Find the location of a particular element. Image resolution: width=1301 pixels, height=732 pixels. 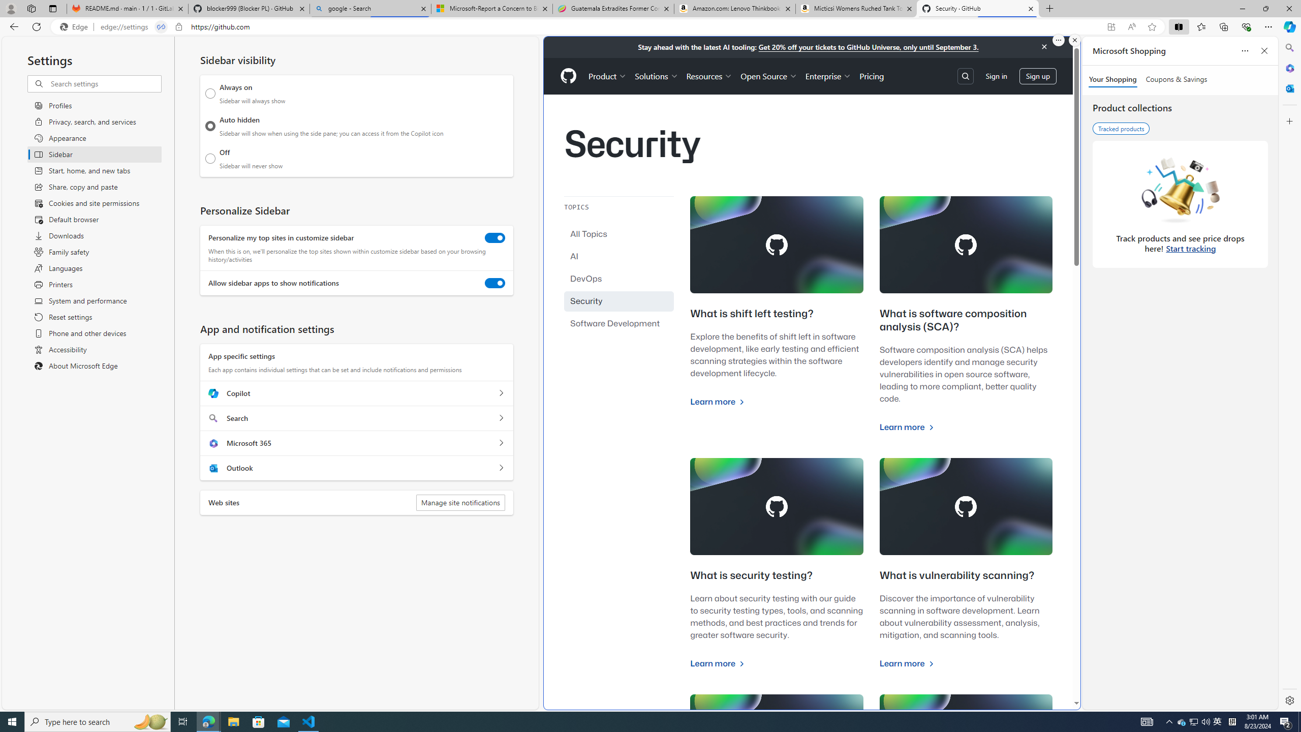

Enterprise is located at coordinates (828, 76).